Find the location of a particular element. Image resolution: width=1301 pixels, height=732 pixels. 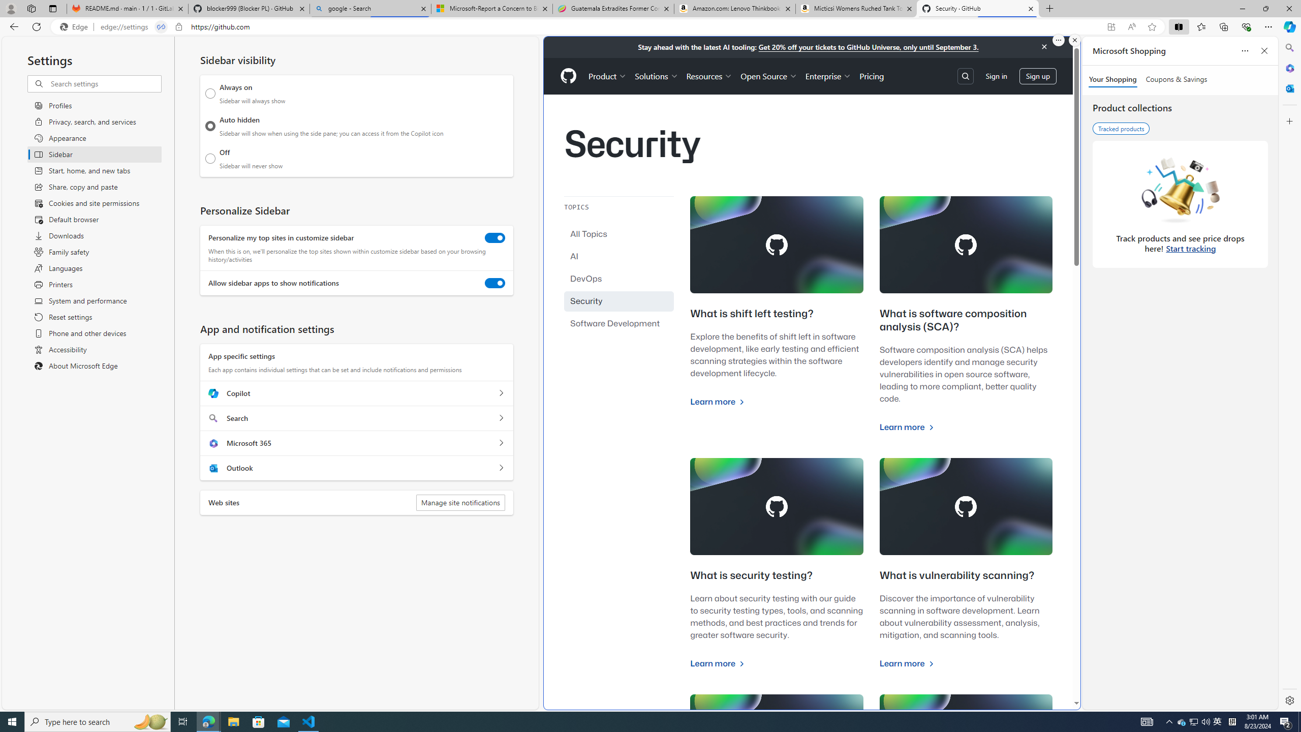

Enterprise is located at coordinates (828, 76).